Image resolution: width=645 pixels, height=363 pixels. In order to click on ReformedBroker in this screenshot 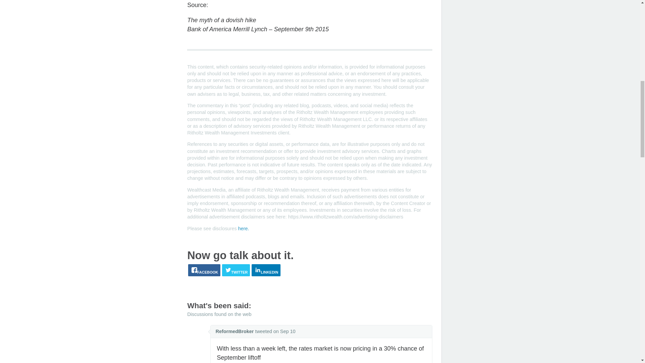, I will do `click(234, 331)`.